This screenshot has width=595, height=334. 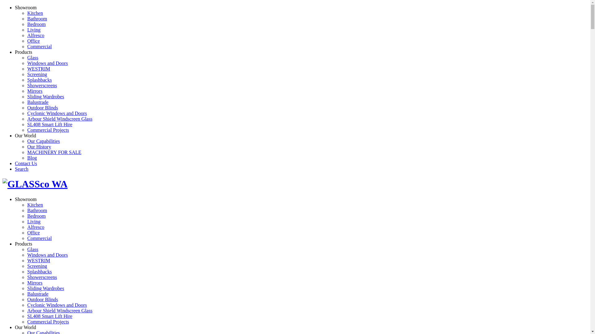 I want to click on Products, so click(x=24, y=52).